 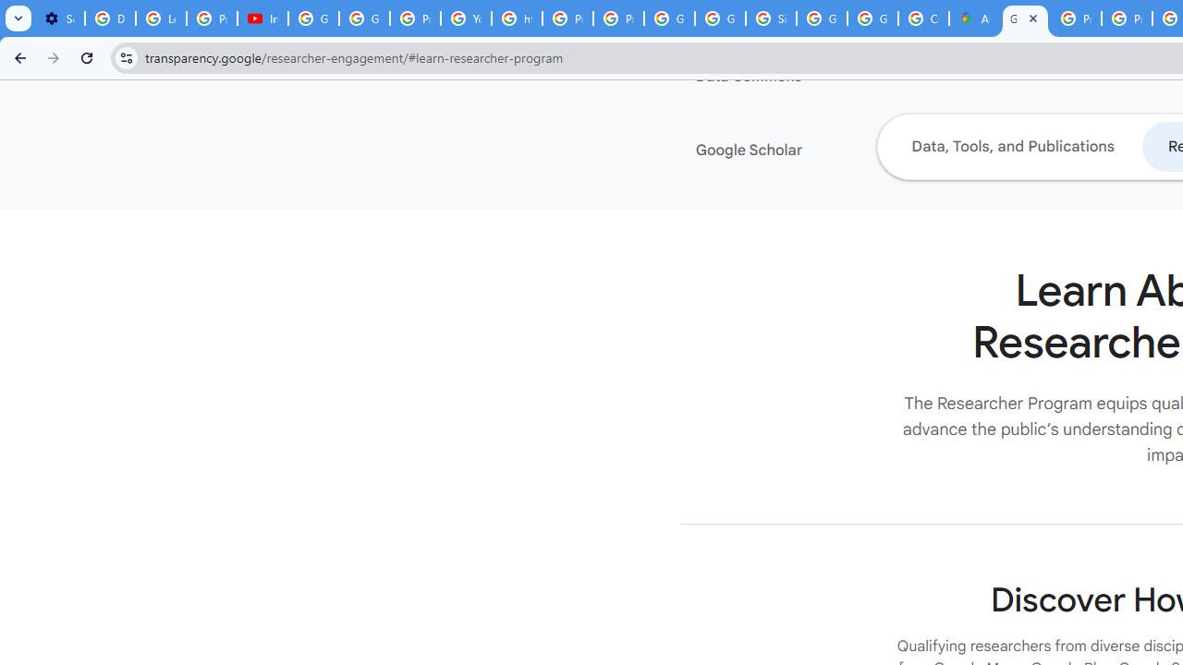 What do you see at coordinates (314, 18) in the screenshot?
I see `Google Account Help` at bounding box center [314, 18].